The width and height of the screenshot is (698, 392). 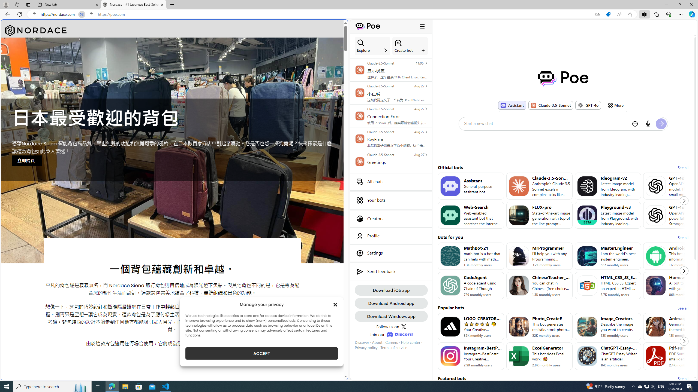 I want to click on Follow us on, so click(x=391, y=327).